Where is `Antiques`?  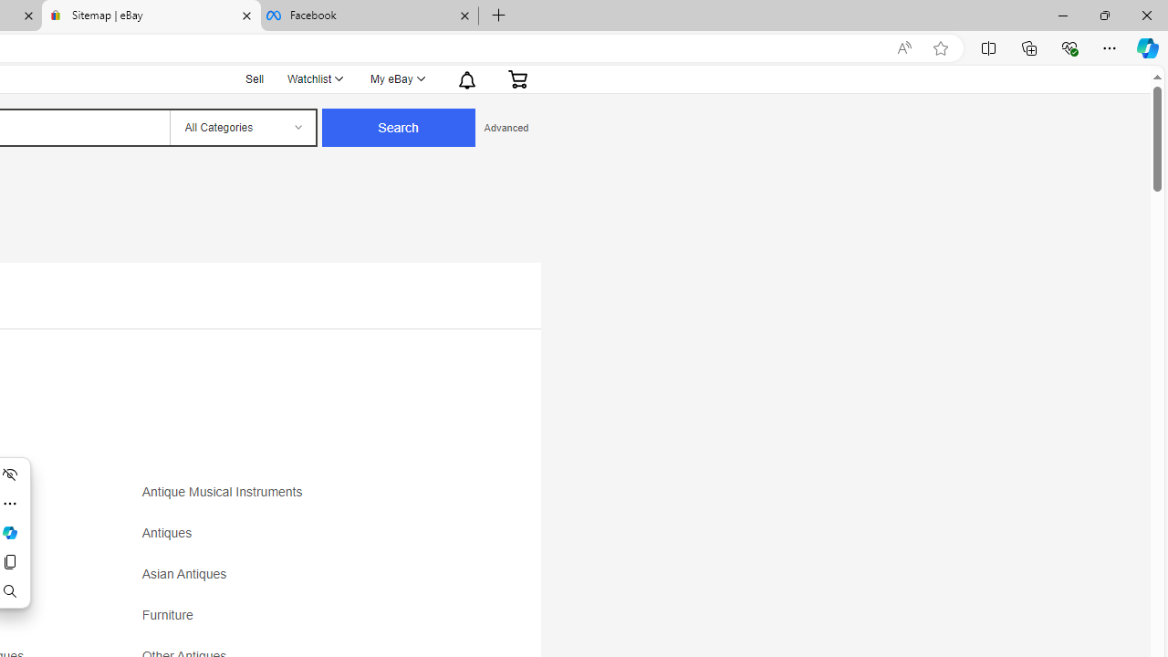 Antiques is located at coordinates (303, 539).